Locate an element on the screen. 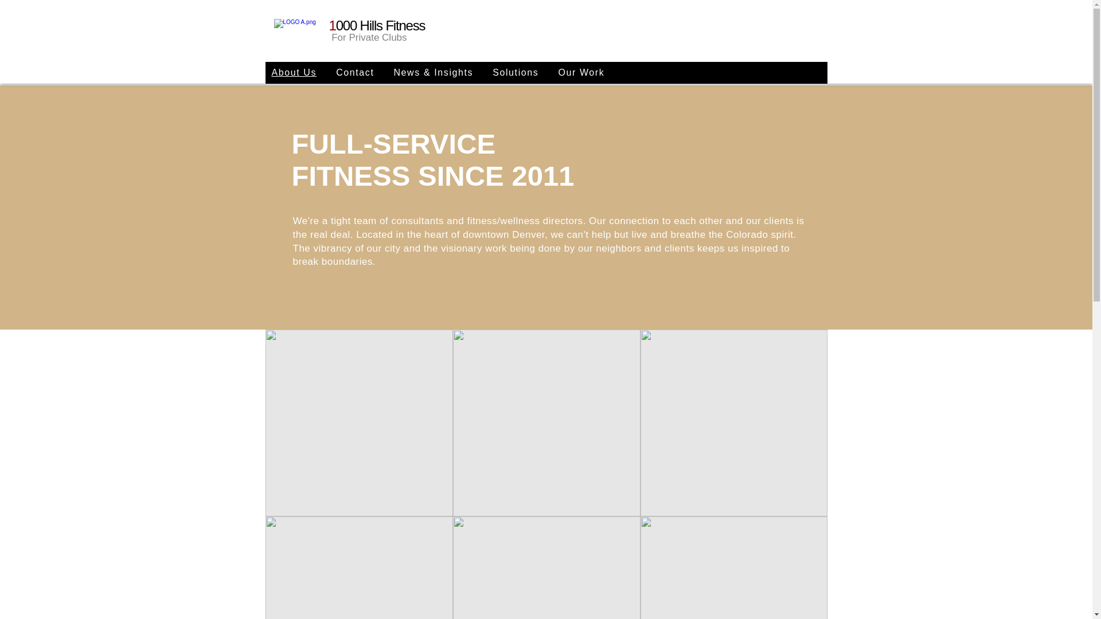  1000 Hills Fitness is located at coordinates (303, 32).